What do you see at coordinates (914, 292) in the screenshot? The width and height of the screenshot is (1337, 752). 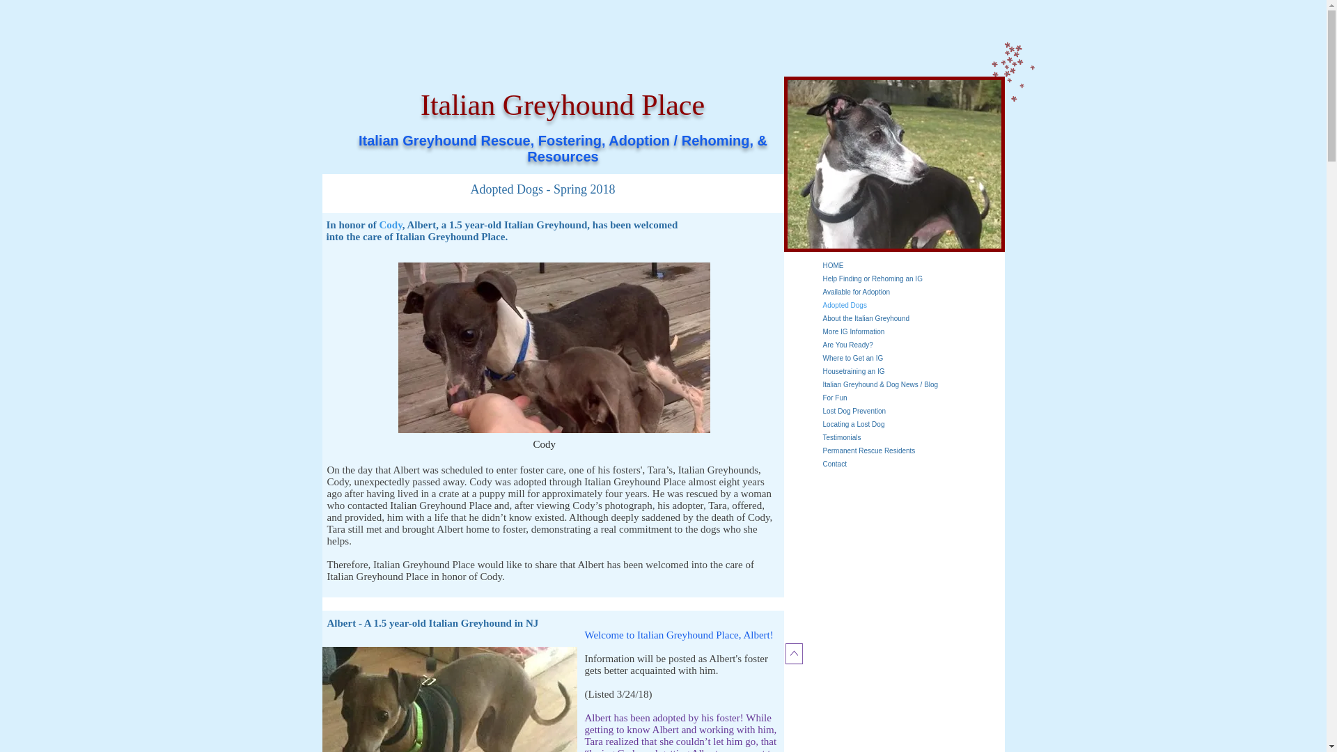 I see `Available for Adoption` at bounding box center [914, 292].